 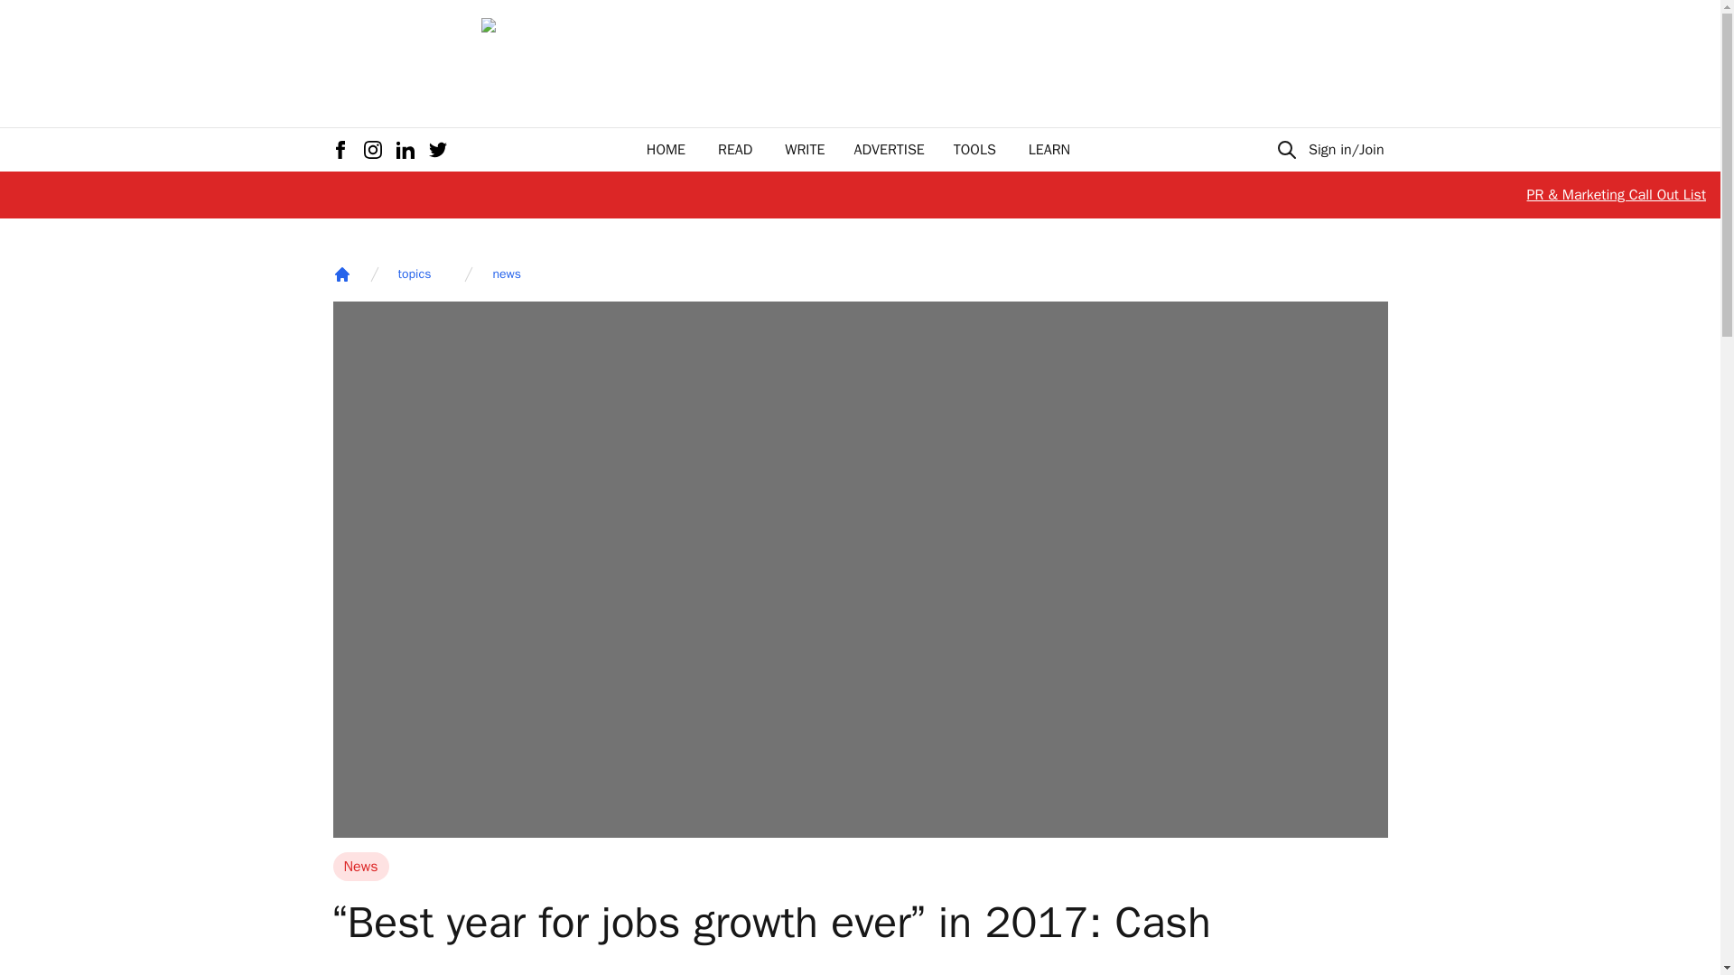 What do you see at coordinates (507, 274) in the screenshot?
I see `news` at bounding box center [507, 274].